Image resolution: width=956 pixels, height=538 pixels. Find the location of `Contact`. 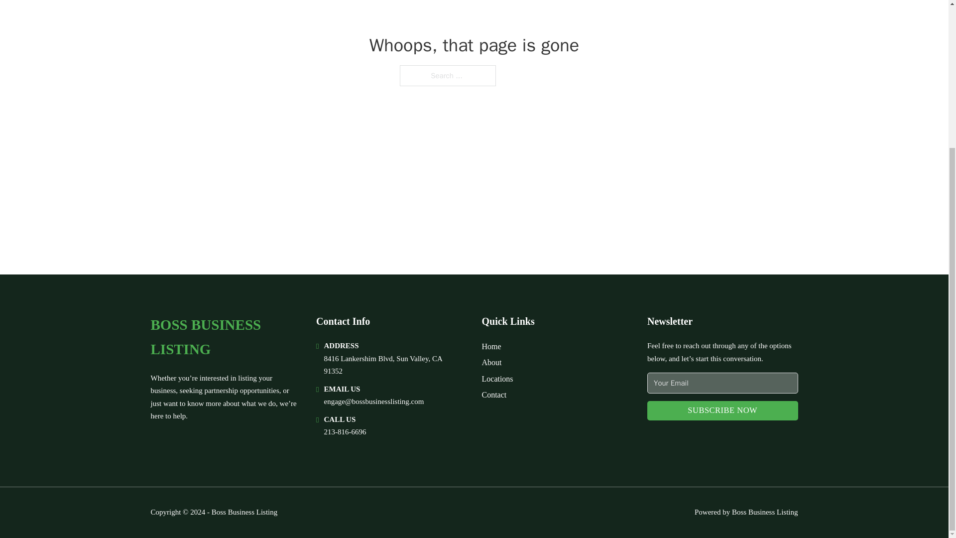

Contact is located at coordinates (494, 395).